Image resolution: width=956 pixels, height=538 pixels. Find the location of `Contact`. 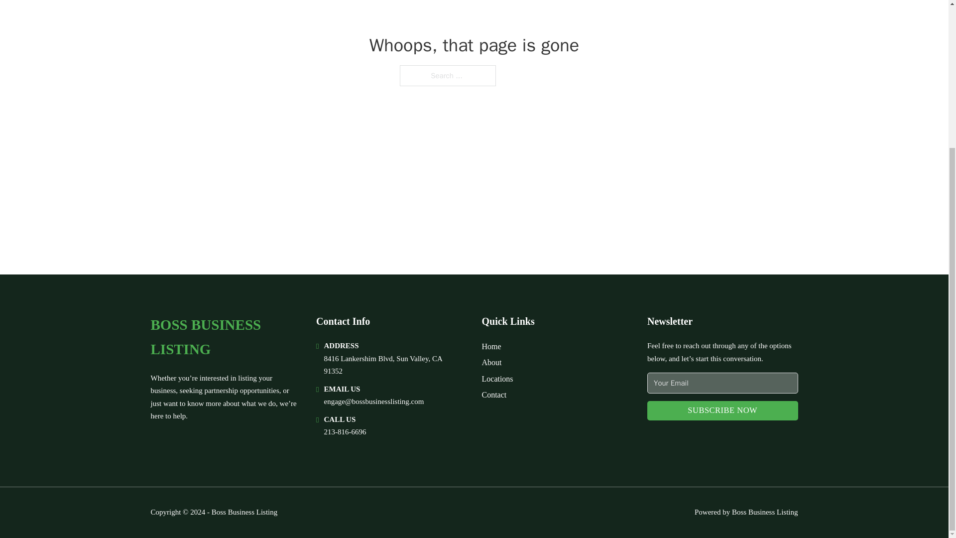

Contact is located at coordinates (494, 395).